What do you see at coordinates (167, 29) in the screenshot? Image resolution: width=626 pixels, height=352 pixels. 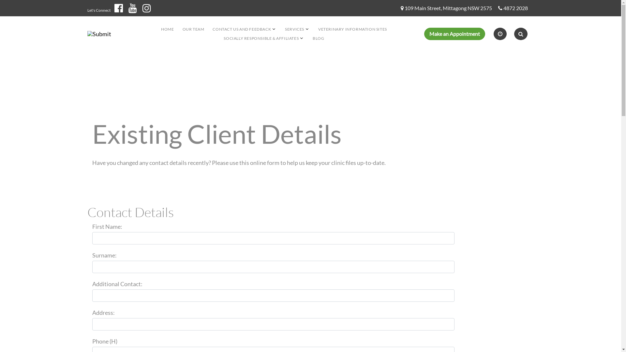 I see `HOME` at bounding box center [167, 29].